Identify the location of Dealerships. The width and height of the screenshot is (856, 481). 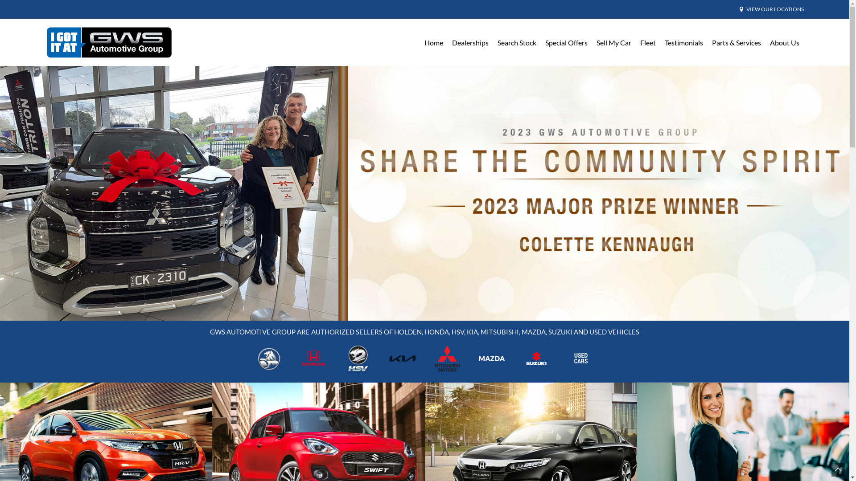
(470, 43).